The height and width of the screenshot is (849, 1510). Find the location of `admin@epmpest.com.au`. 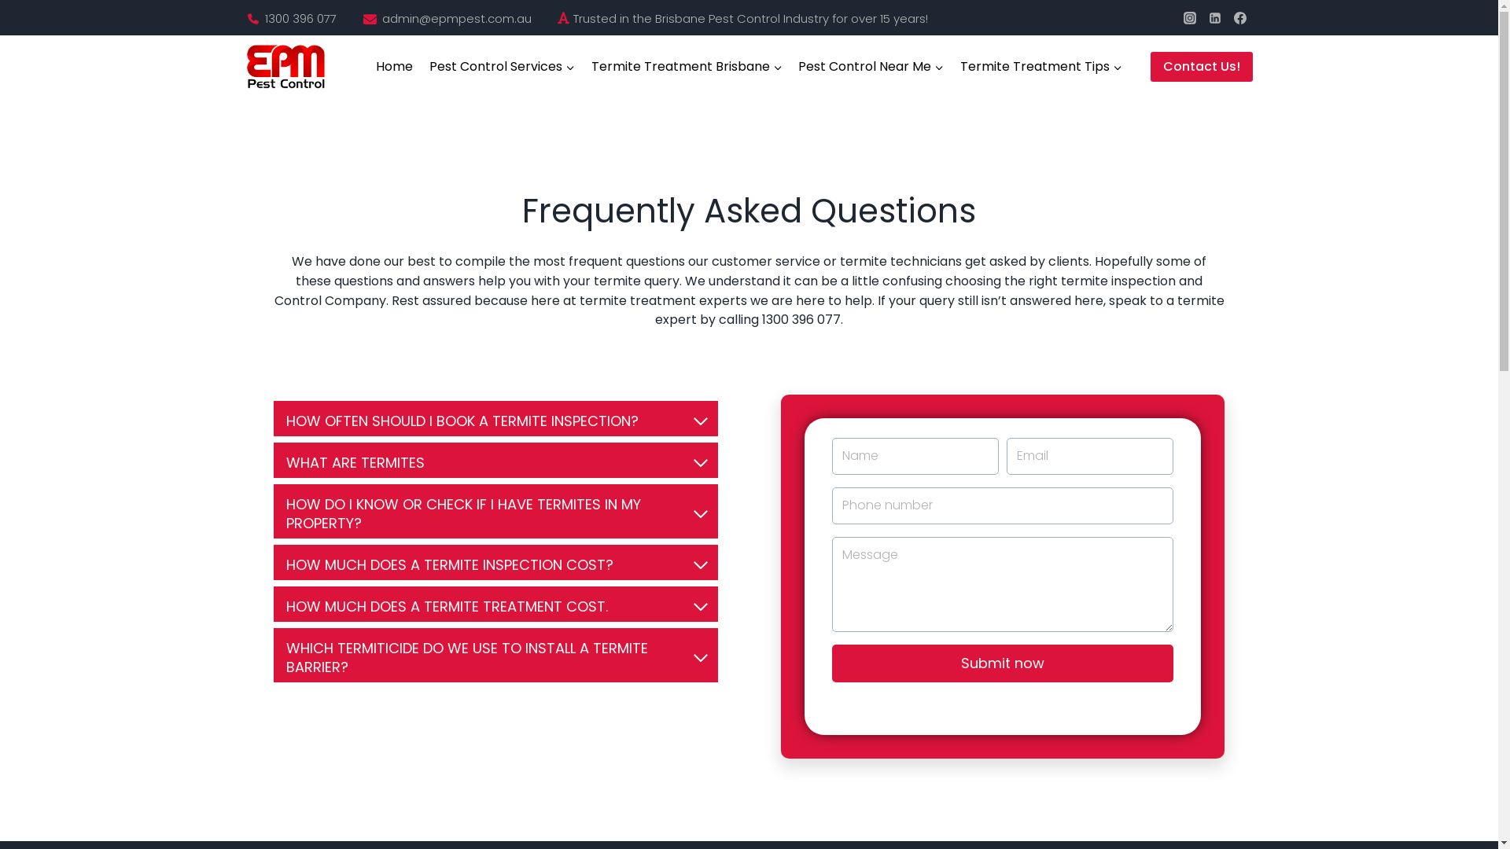

admin@epmpest.com.au is located at coordinates (457, 17).